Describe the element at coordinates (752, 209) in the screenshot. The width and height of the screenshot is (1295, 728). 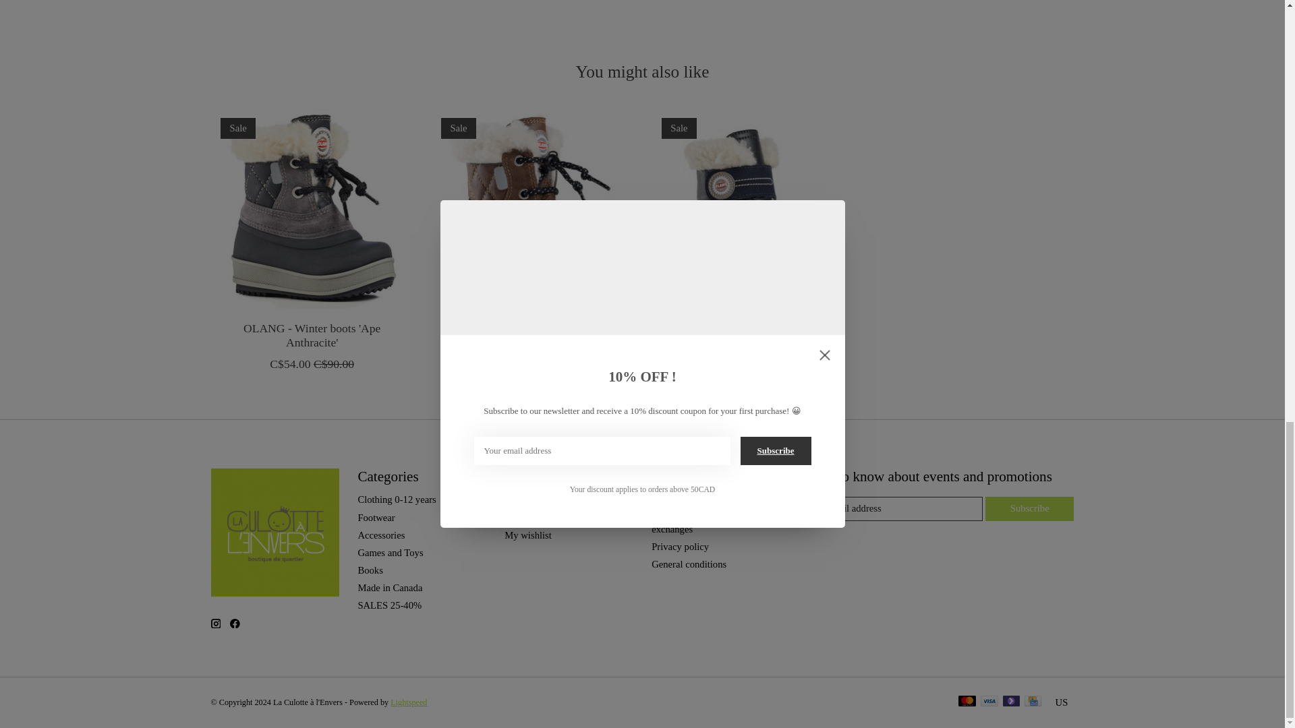
I see `Olang OLANG - Winter boots 'Elfo Blu'` at that location.